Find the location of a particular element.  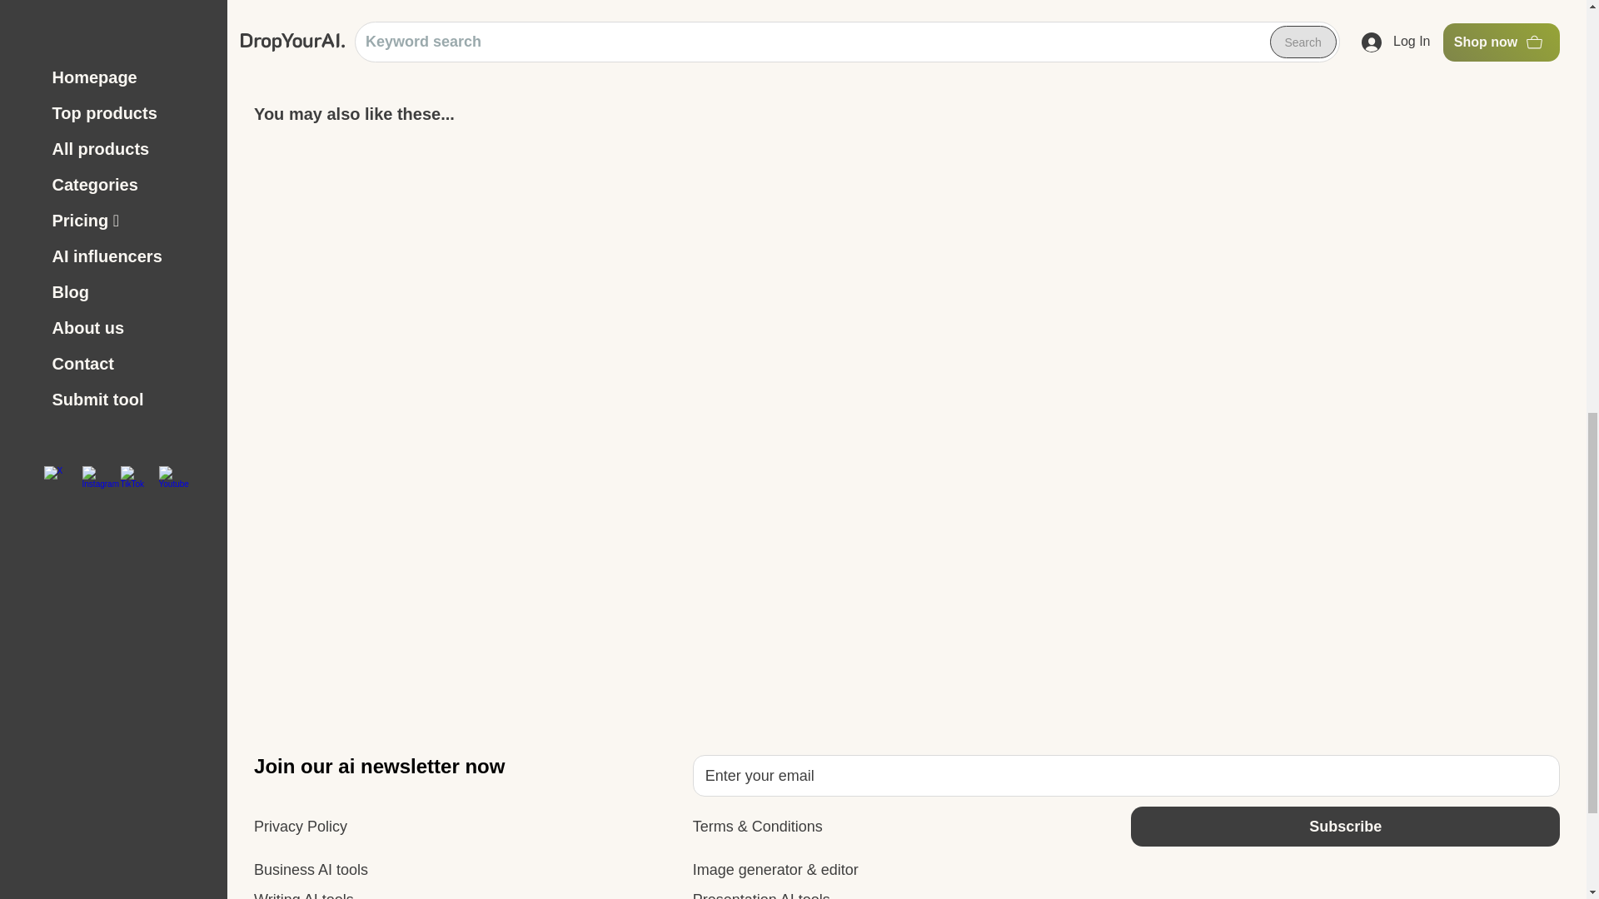

Presentation AI tools is located at coordinates (761, 892).